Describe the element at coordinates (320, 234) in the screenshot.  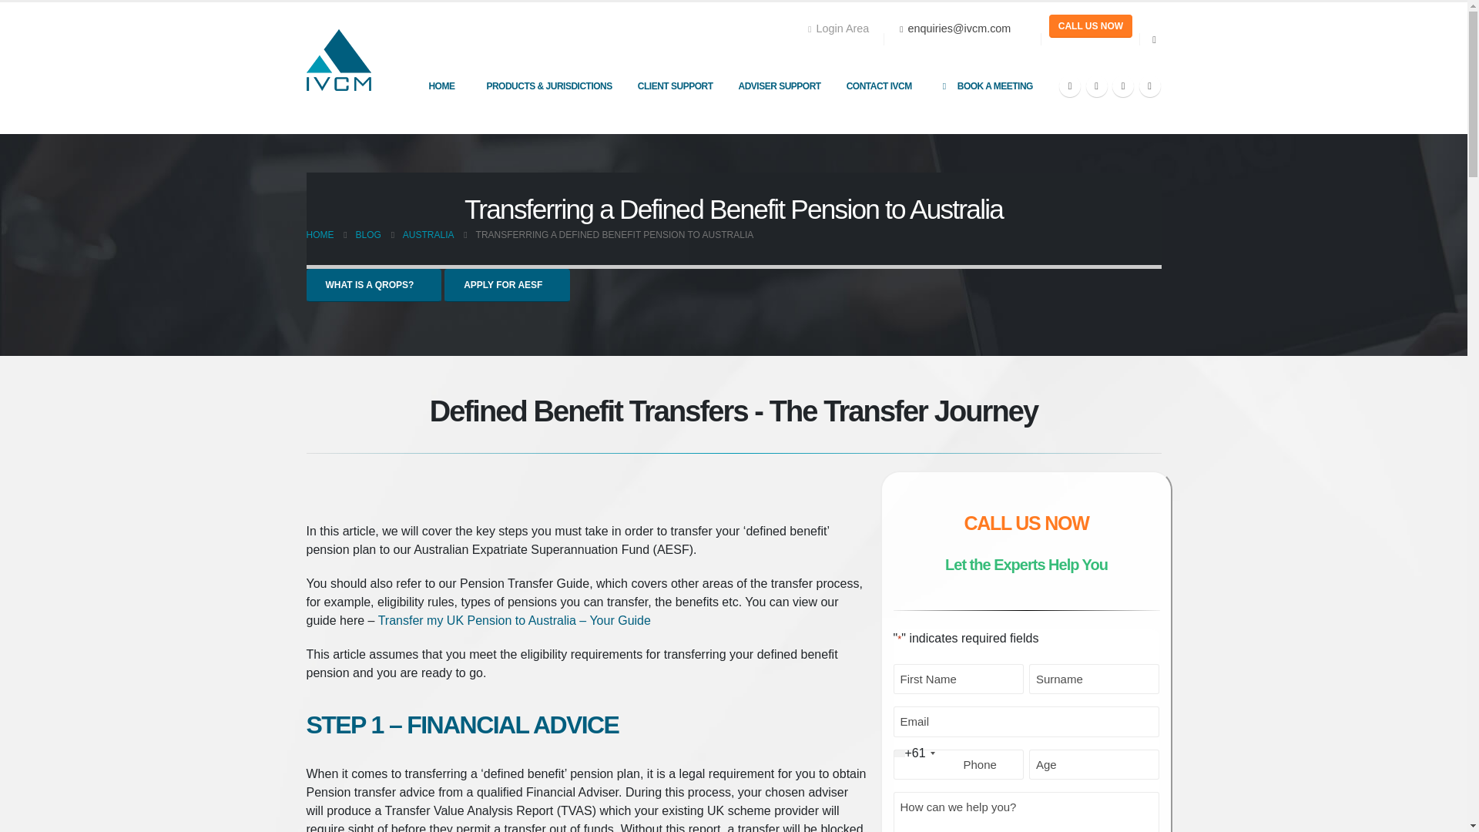
I see `Go to Home Page` at that location.